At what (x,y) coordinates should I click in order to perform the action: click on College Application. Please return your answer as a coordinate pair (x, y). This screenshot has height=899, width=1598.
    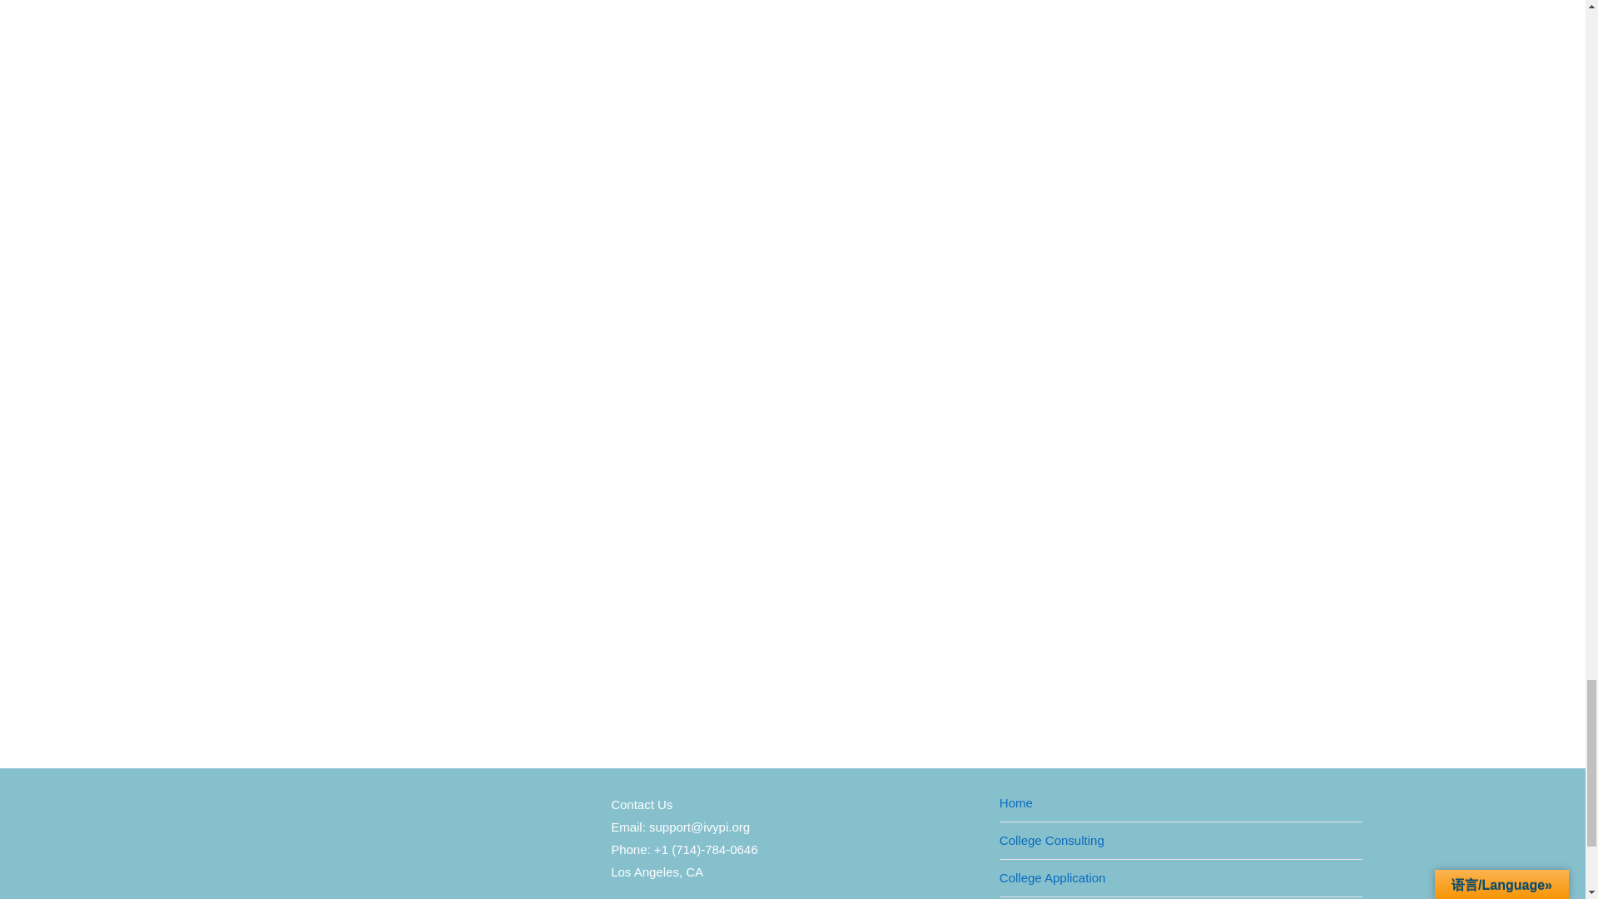
    Looking at the image, I should click on (1052, 877).